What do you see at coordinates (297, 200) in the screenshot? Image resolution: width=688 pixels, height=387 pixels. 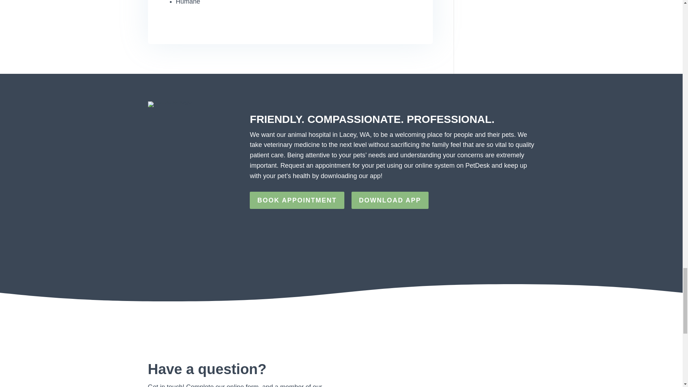 I see `BOOK APPOINTMENT` at bounding box center [297, 200].